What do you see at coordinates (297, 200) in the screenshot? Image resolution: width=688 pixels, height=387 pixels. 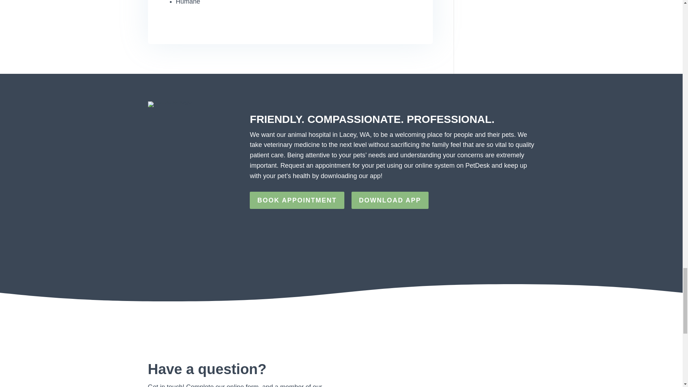 I see `BOOK APPOINTMENT` at bounding box center [297, 200].